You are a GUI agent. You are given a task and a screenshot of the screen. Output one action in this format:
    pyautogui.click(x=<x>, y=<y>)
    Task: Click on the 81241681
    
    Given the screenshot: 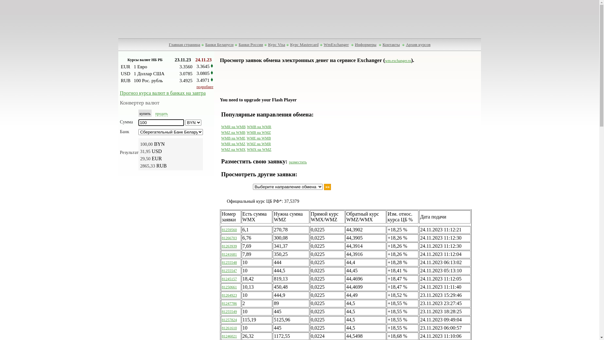 What is the action you would take?
    pyautogui.click(x=229, y=254)
    